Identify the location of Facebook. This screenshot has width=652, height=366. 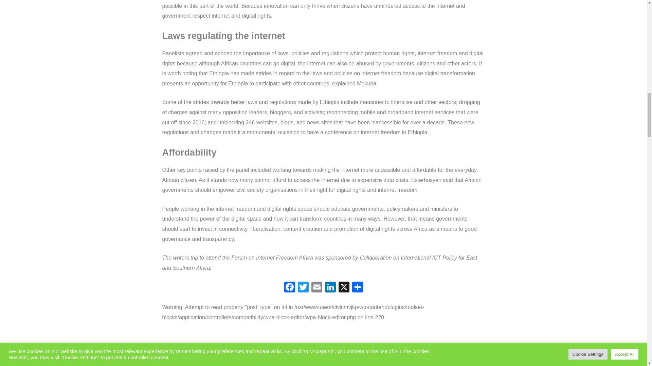
(289, 288).